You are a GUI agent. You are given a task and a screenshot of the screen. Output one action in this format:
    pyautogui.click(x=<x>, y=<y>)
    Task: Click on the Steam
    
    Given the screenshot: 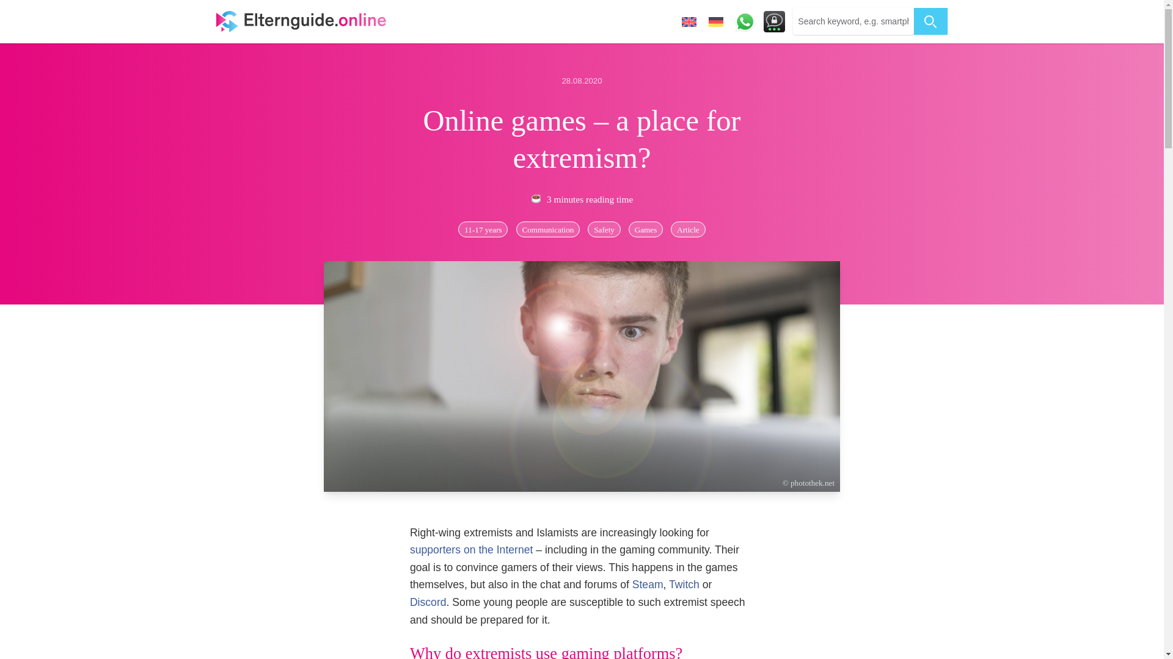 What is the action you would take?
    pyautogui.click(x=648, y=585)
    